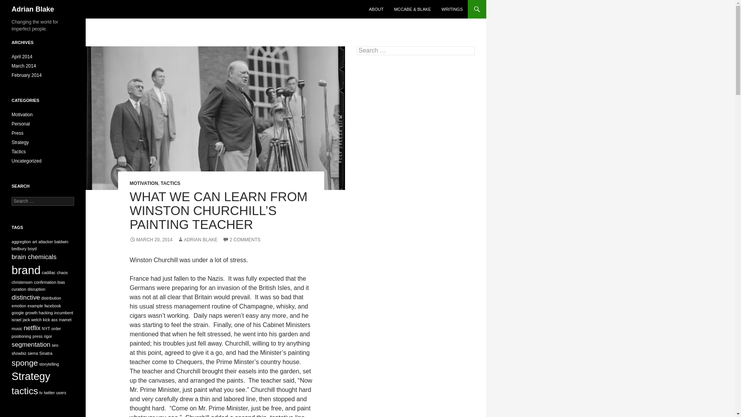  I want to click on WRITINGS, so click(452, 9).